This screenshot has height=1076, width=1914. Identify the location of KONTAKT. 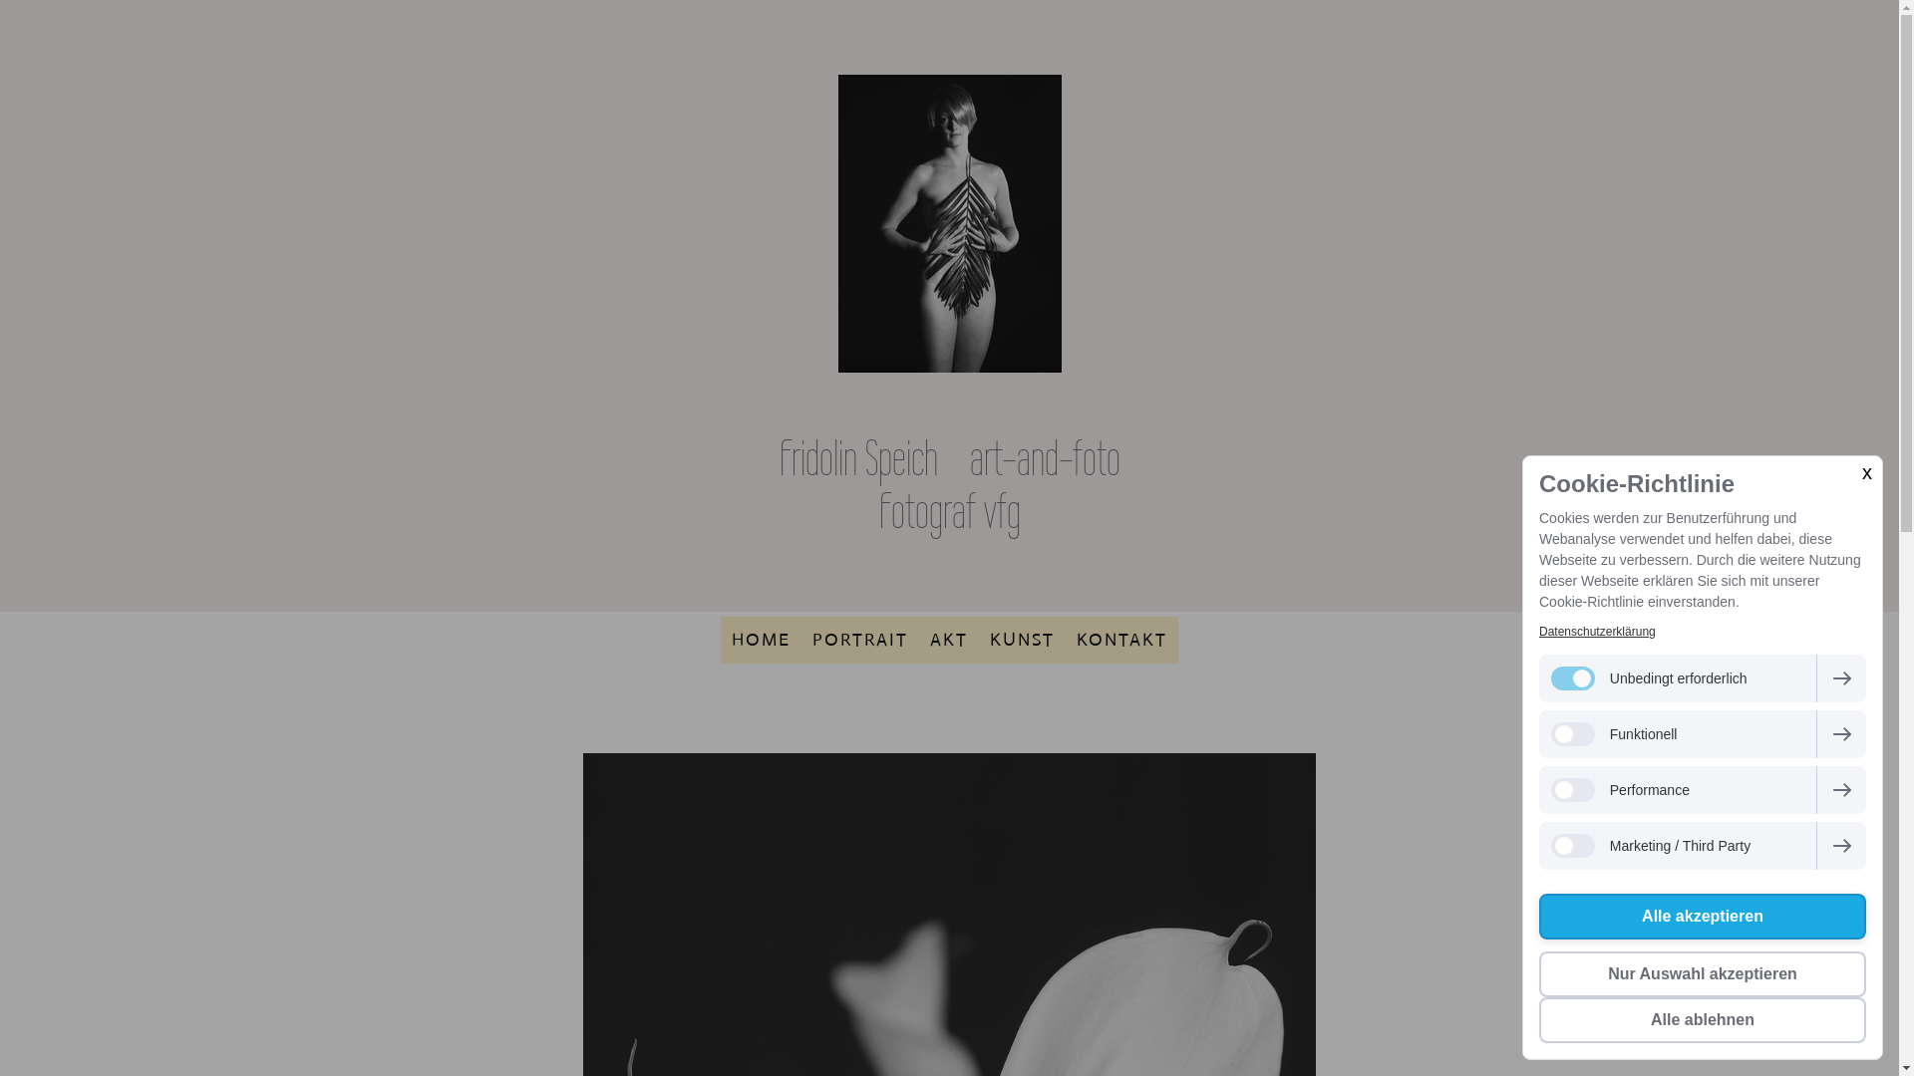
(1122, 640).